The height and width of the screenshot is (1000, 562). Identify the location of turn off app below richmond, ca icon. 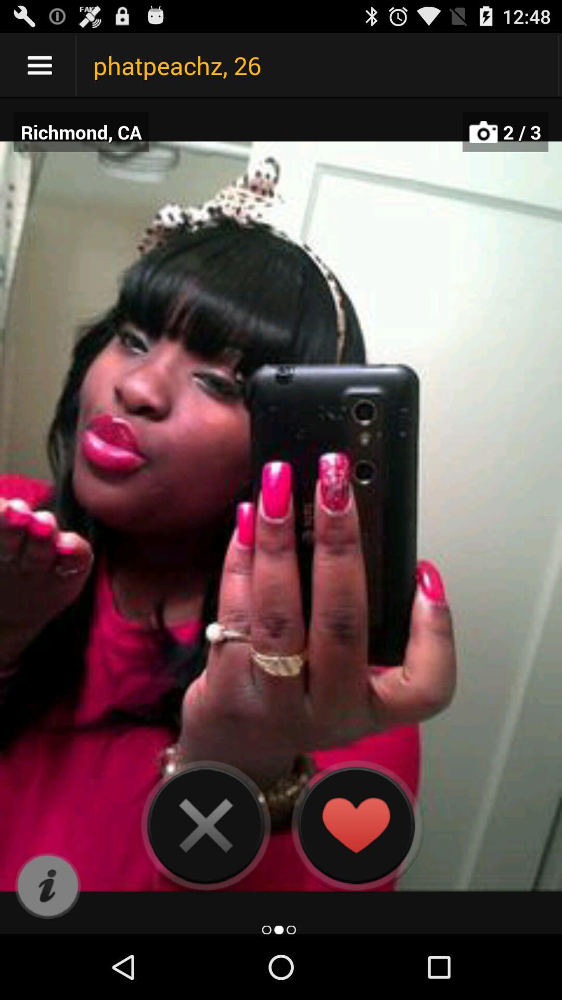
(48, 886).